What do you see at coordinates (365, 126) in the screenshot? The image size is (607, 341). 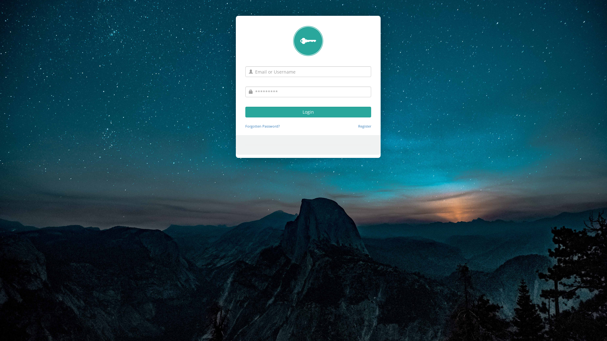 I see `Register` at bounding box center [365, 126].